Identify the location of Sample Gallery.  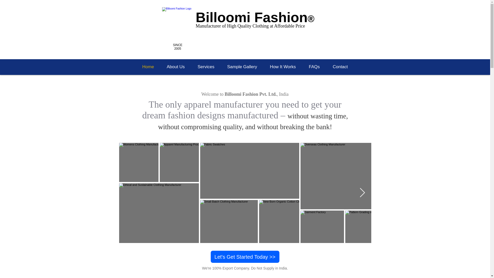
(242, 67).